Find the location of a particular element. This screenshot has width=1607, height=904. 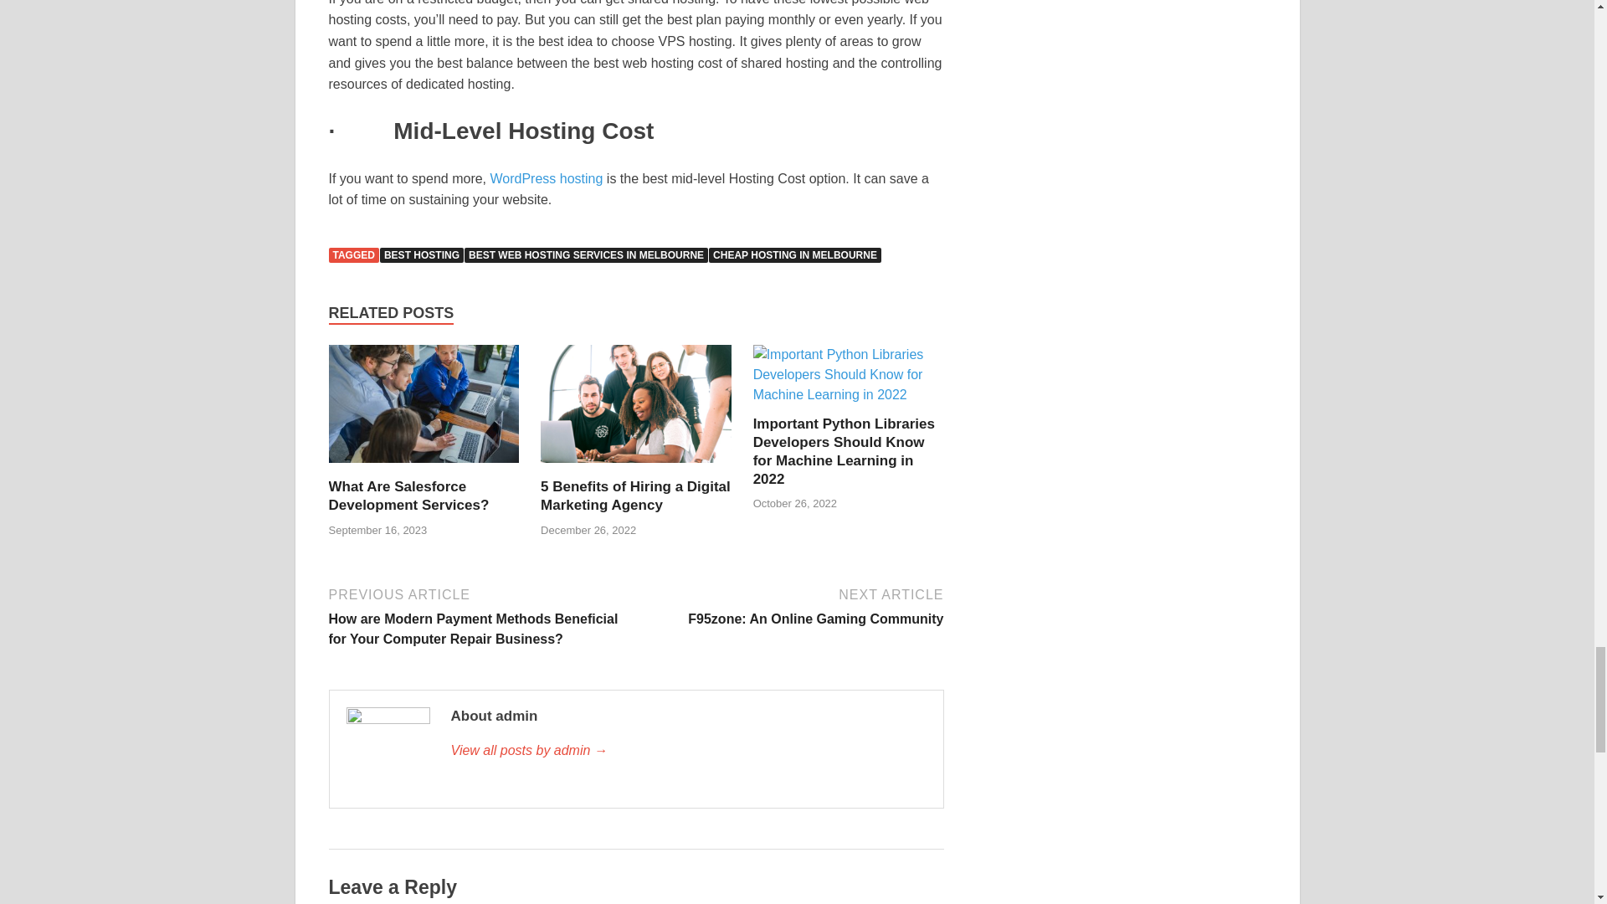

admin is located at coordinates (687, 750).